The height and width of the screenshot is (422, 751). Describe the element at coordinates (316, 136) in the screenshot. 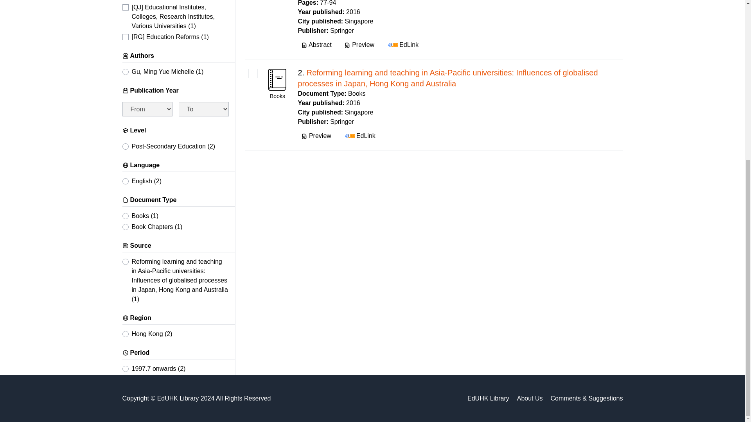

I see `Preview` at that location.